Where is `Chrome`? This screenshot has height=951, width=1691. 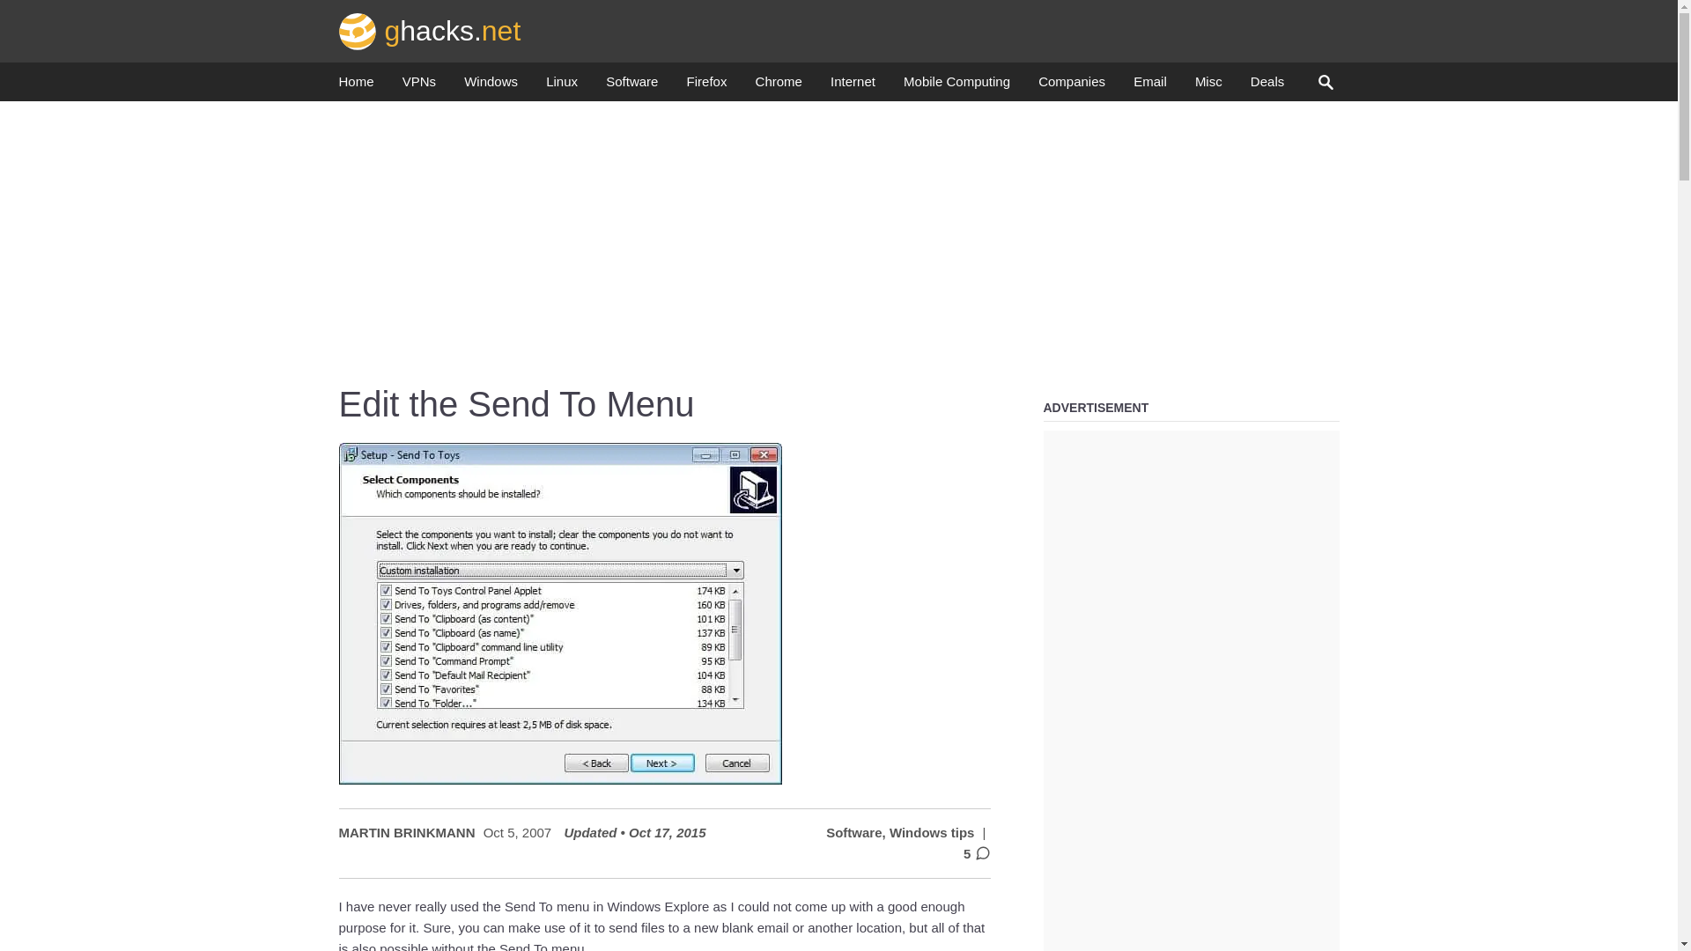
Chrome is located at coordinates (779, 86).